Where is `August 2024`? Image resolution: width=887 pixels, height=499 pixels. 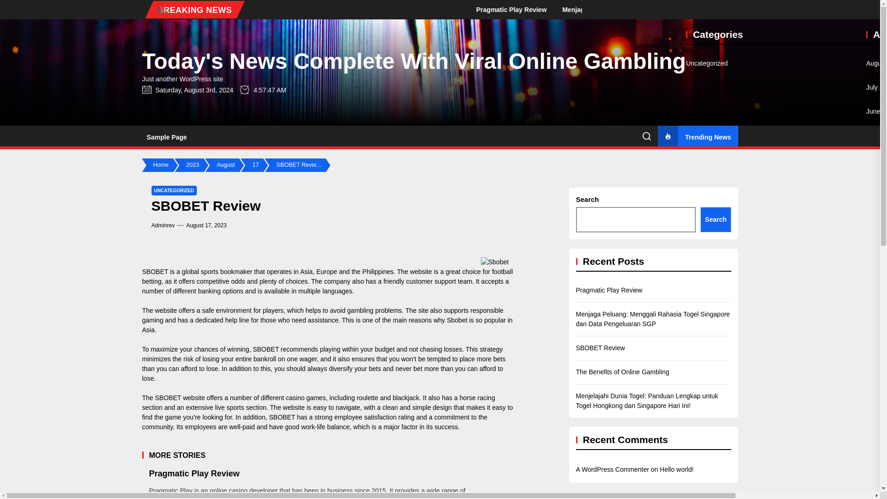 August 2024 is located at coordinates (877, 63).